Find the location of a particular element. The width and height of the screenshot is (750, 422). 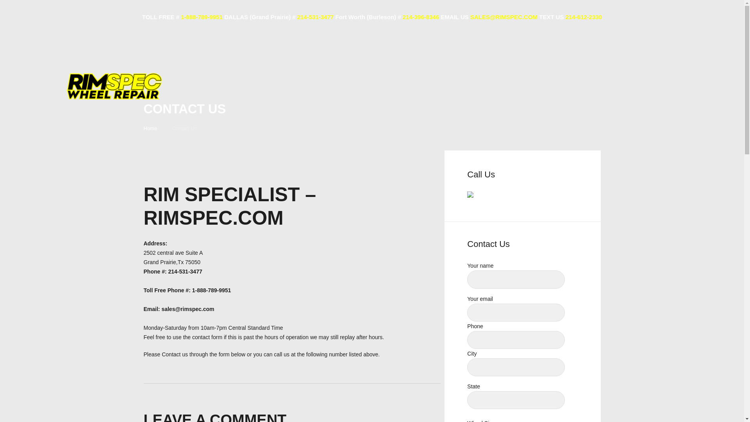

214-612-2330 is located at coordinates (584, 16).